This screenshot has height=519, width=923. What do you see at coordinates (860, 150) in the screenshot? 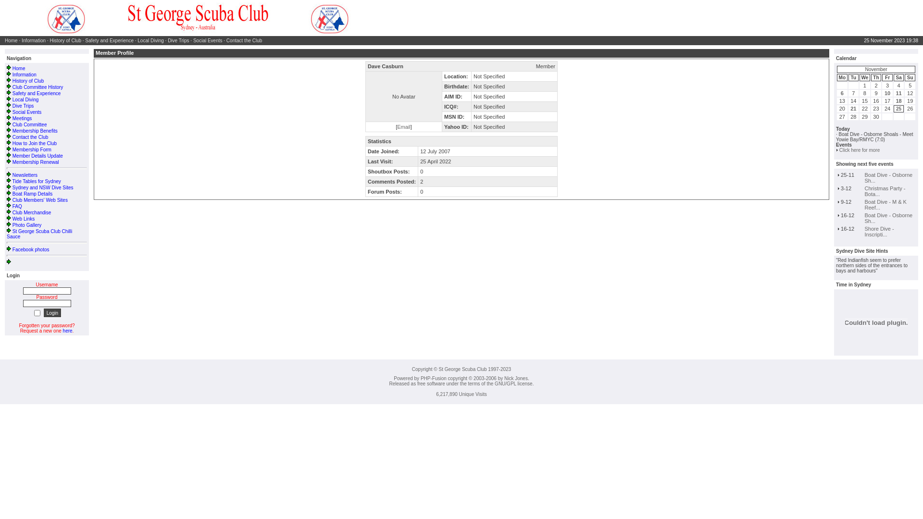
I see `Click here for more` at bounding box center [860, 150].